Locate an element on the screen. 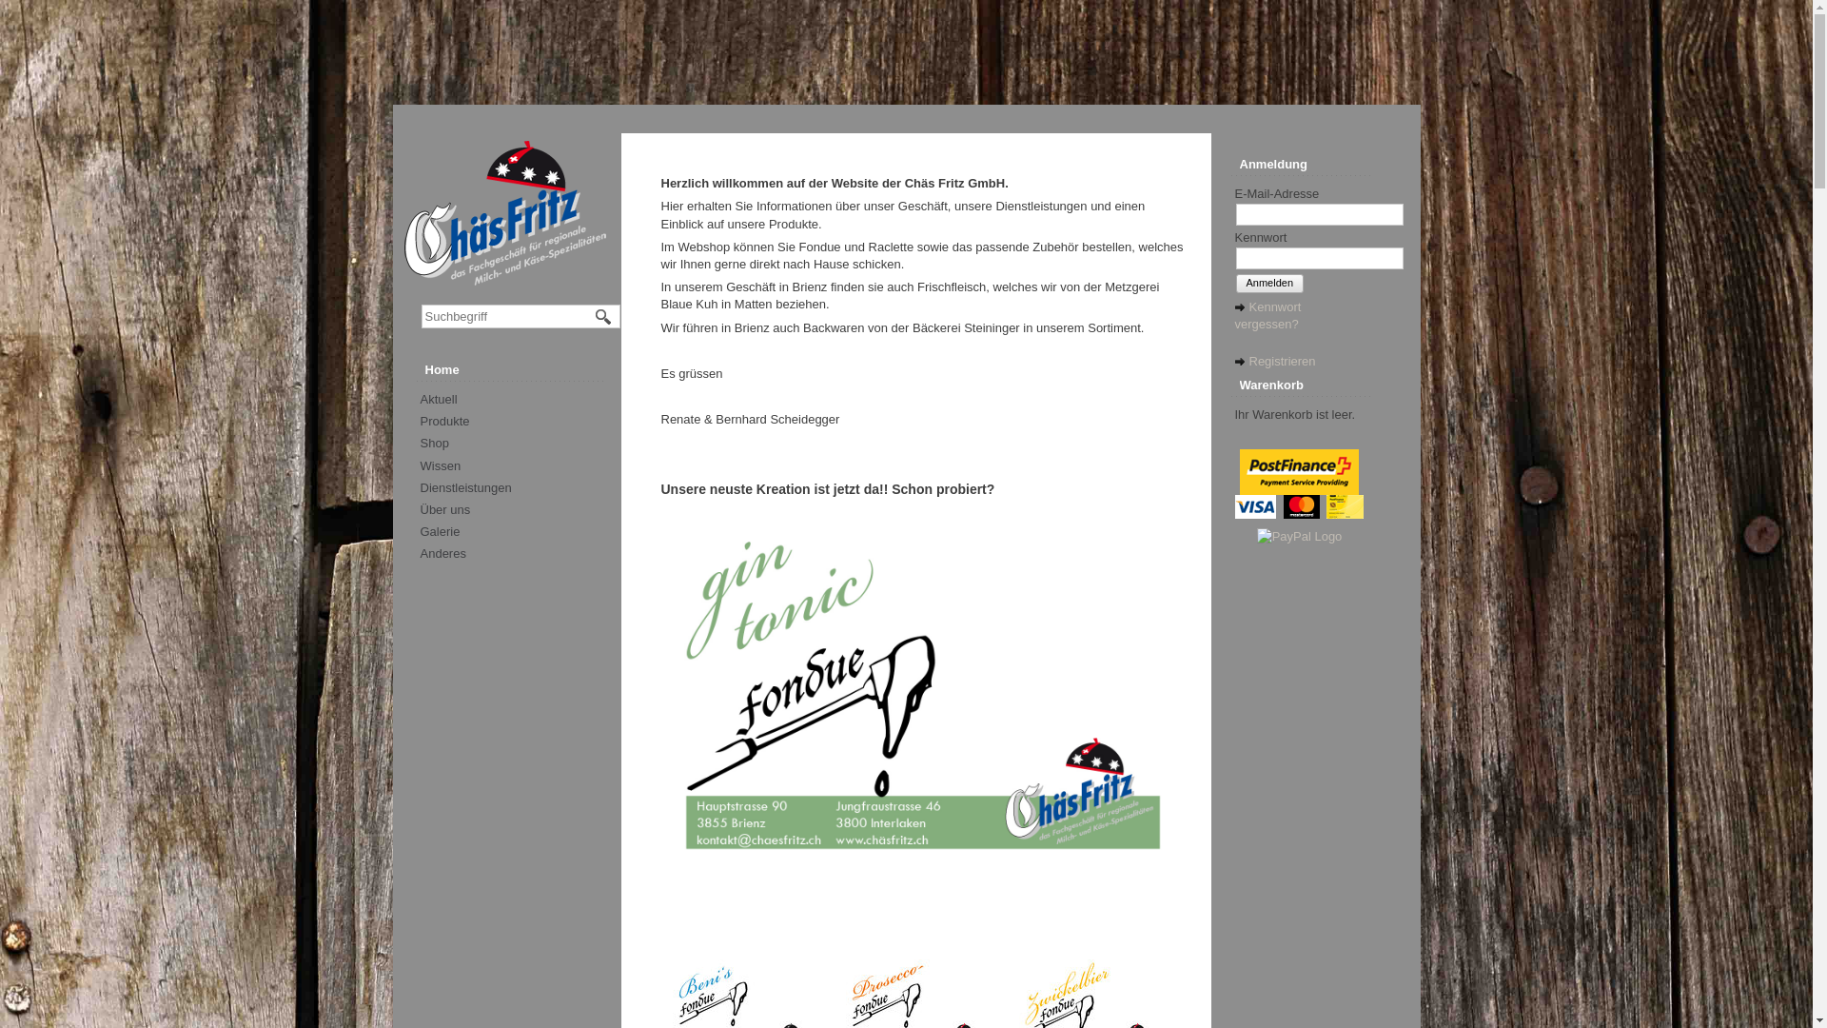  Produkte is located at coordinates (445, 421).